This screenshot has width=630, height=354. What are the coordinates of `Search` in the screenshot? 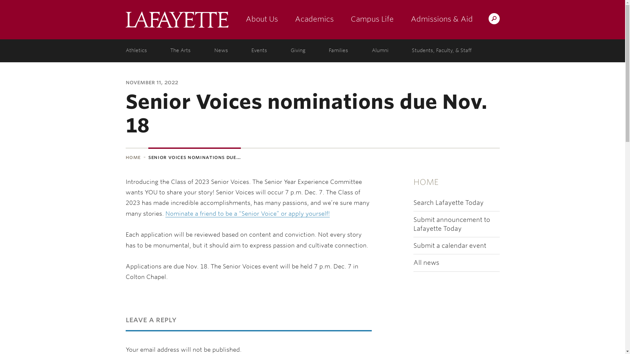 It's located at (364, 18).